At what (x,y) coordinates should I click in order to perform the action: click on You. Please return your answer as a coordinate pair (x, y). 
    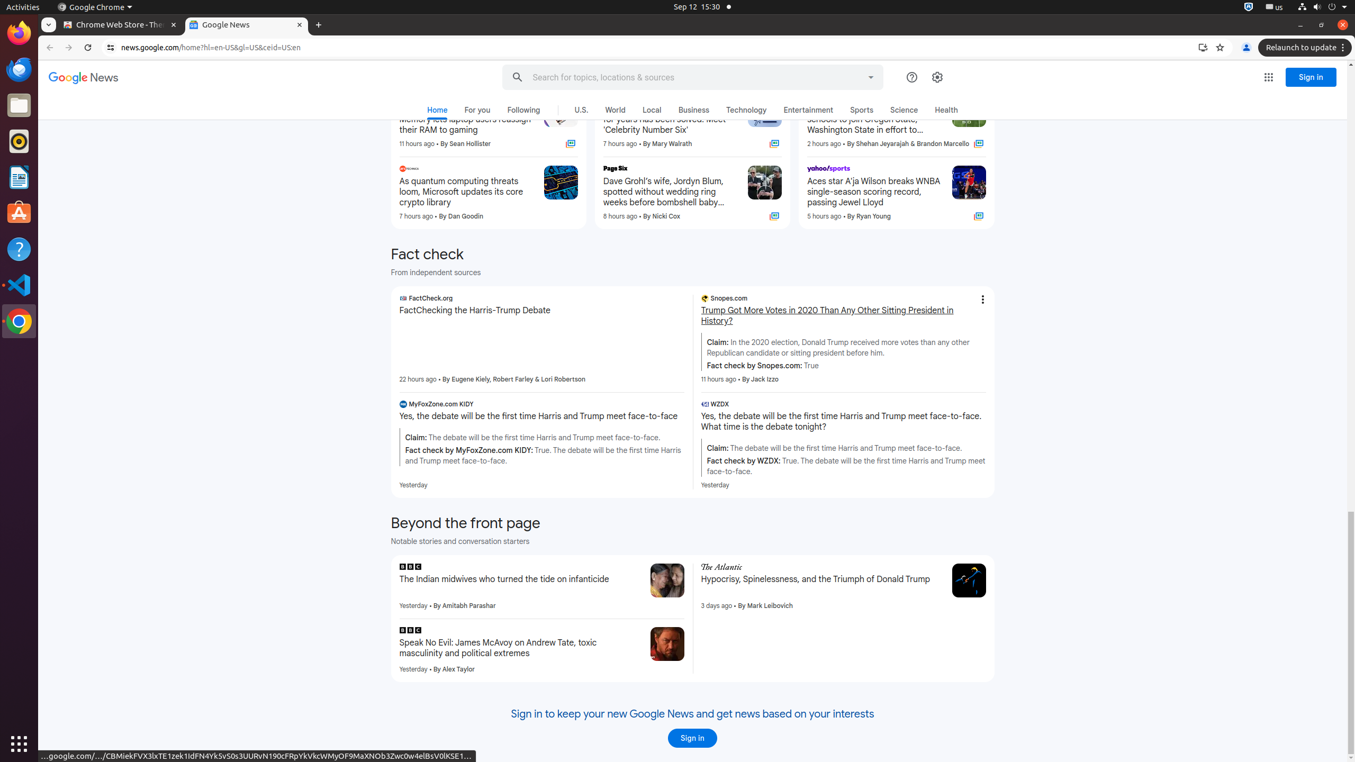
    Looking at the image, I should click on (1246, 48).